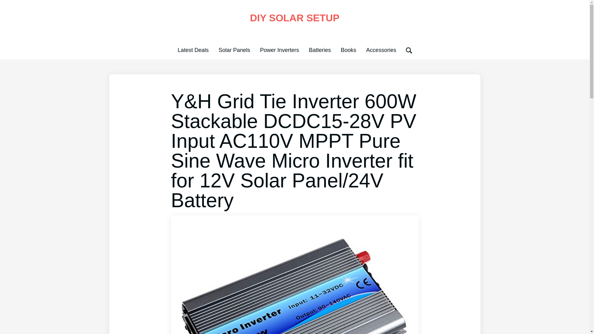 The height and width of the screenshot is (334, 594). What do you see at coordinates (381, 50) in the screenshot?
I see `Accessories` at bounding box center [381, 50].